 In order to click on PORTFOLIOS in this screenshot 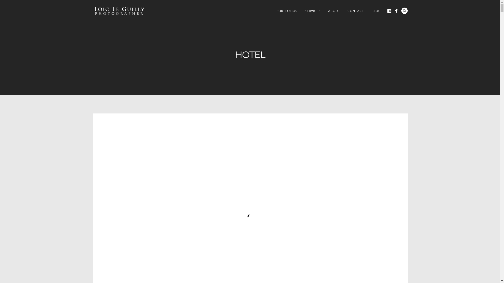, I will do `click(287, 11)`.